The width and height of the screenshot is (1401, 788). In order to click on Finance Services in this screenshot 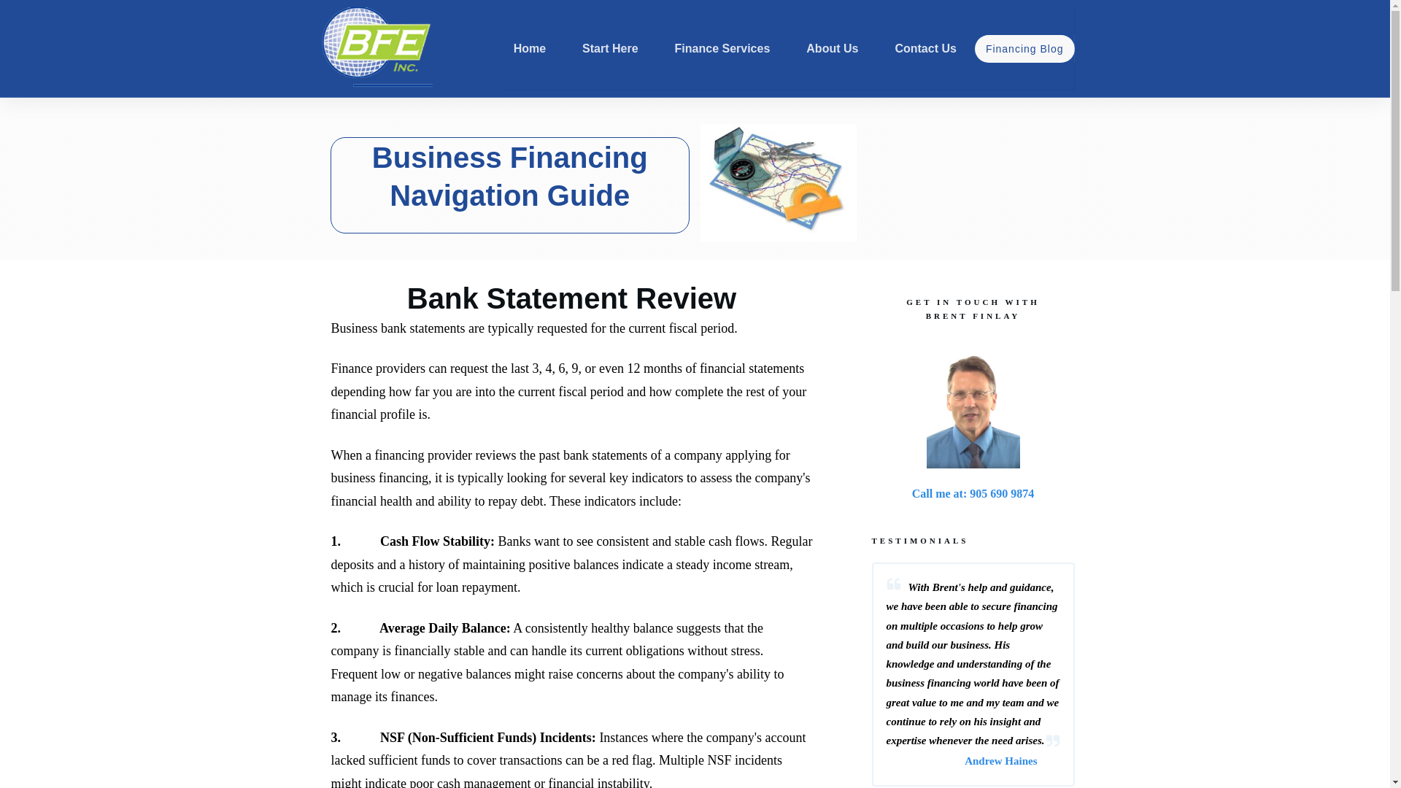, I will do `click(722, 48)`.